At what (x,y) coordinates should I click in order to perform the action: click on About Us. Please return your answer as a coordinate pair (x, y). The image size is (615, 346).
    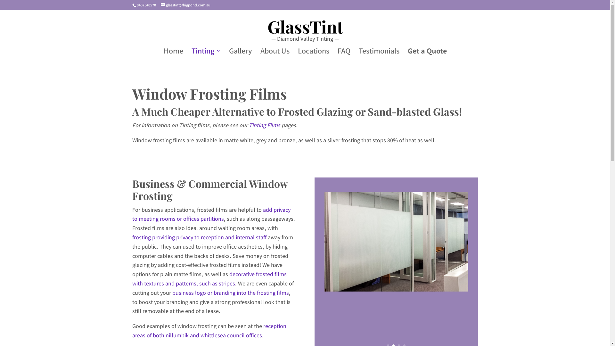
    Looking at the image, I should click on (275, 54).